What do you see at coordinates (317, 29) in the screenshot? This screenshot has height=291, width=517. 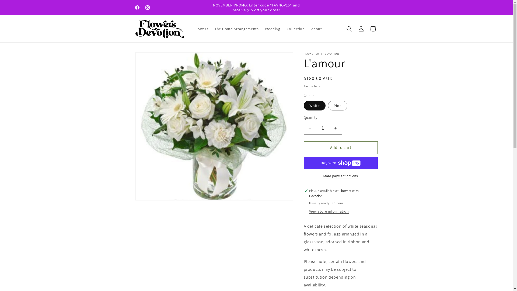 I see `About` at bounding box center [317, 29].